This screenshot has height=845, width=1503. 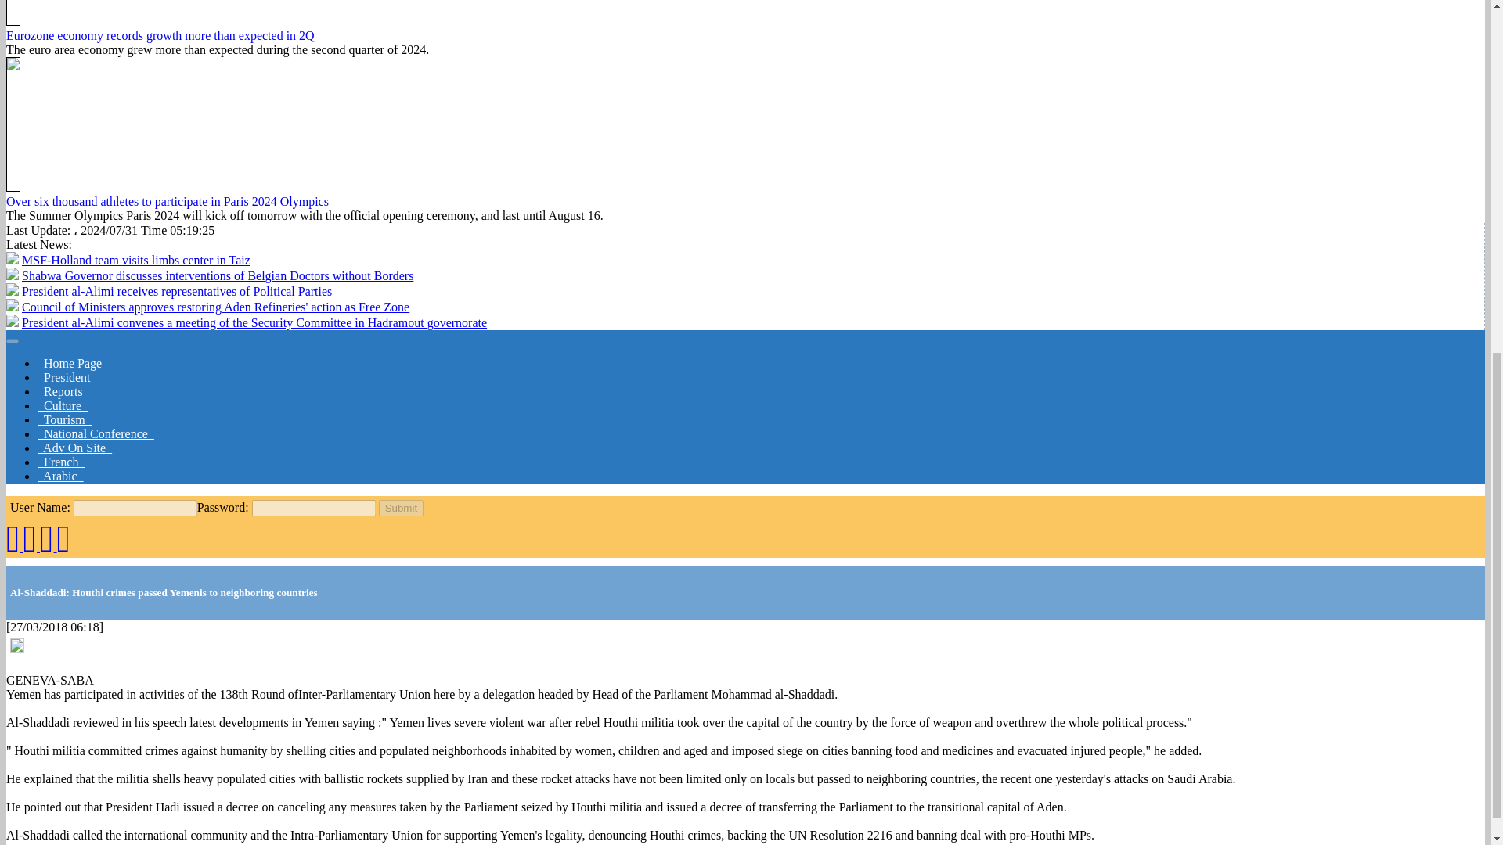 What do you see at coordinates (63, 405) in the screenshot?
I see `  Culture  ` at bounding box center [63, 405].